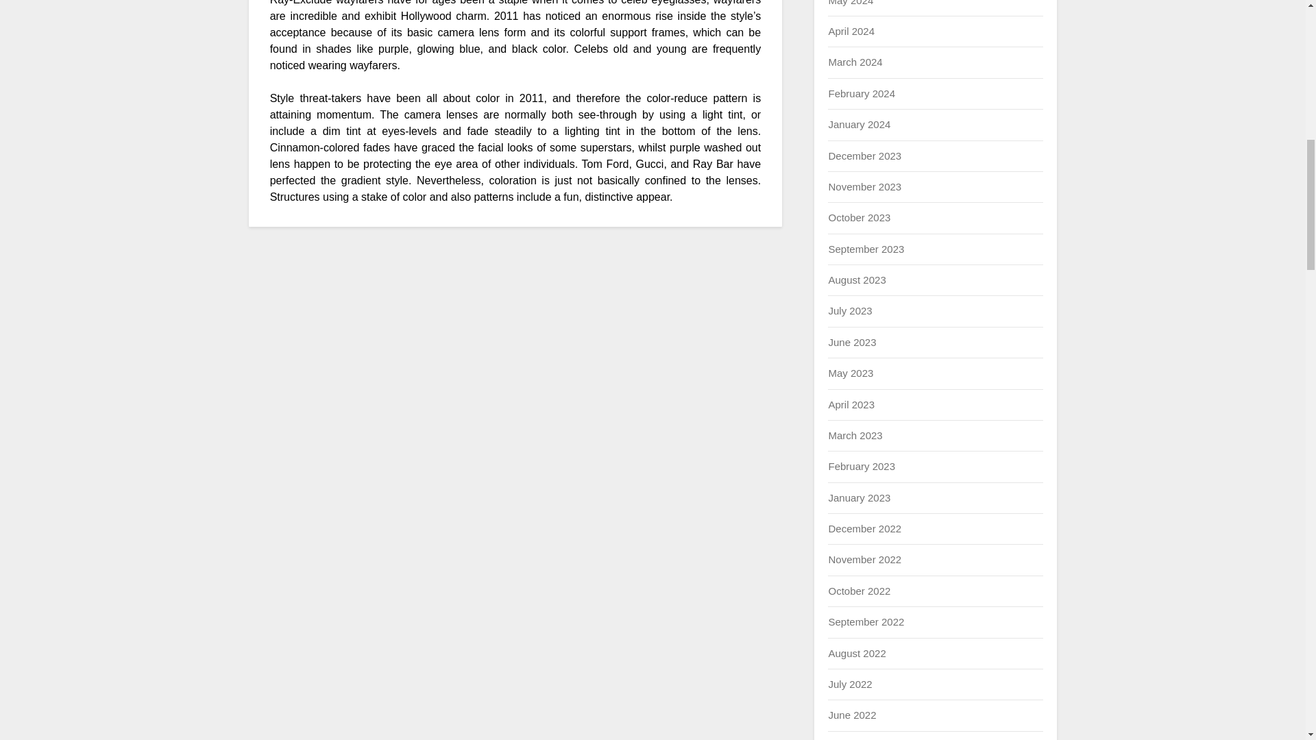 The height and width of the screenshot is (740, 1316). I want to click on September 2023, so click(866, 249).